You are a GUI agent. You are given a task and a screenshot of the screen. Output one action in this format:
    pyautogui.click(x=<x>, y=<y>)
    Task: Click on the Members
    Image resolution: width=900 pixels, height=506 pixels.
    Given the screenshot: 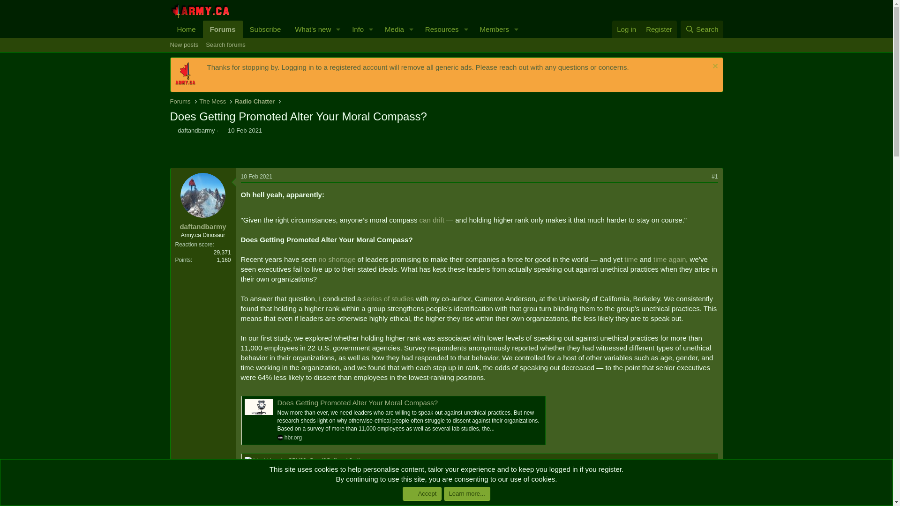 What is the action you would take?
    pyautogui.click(x=446, y=55)
    